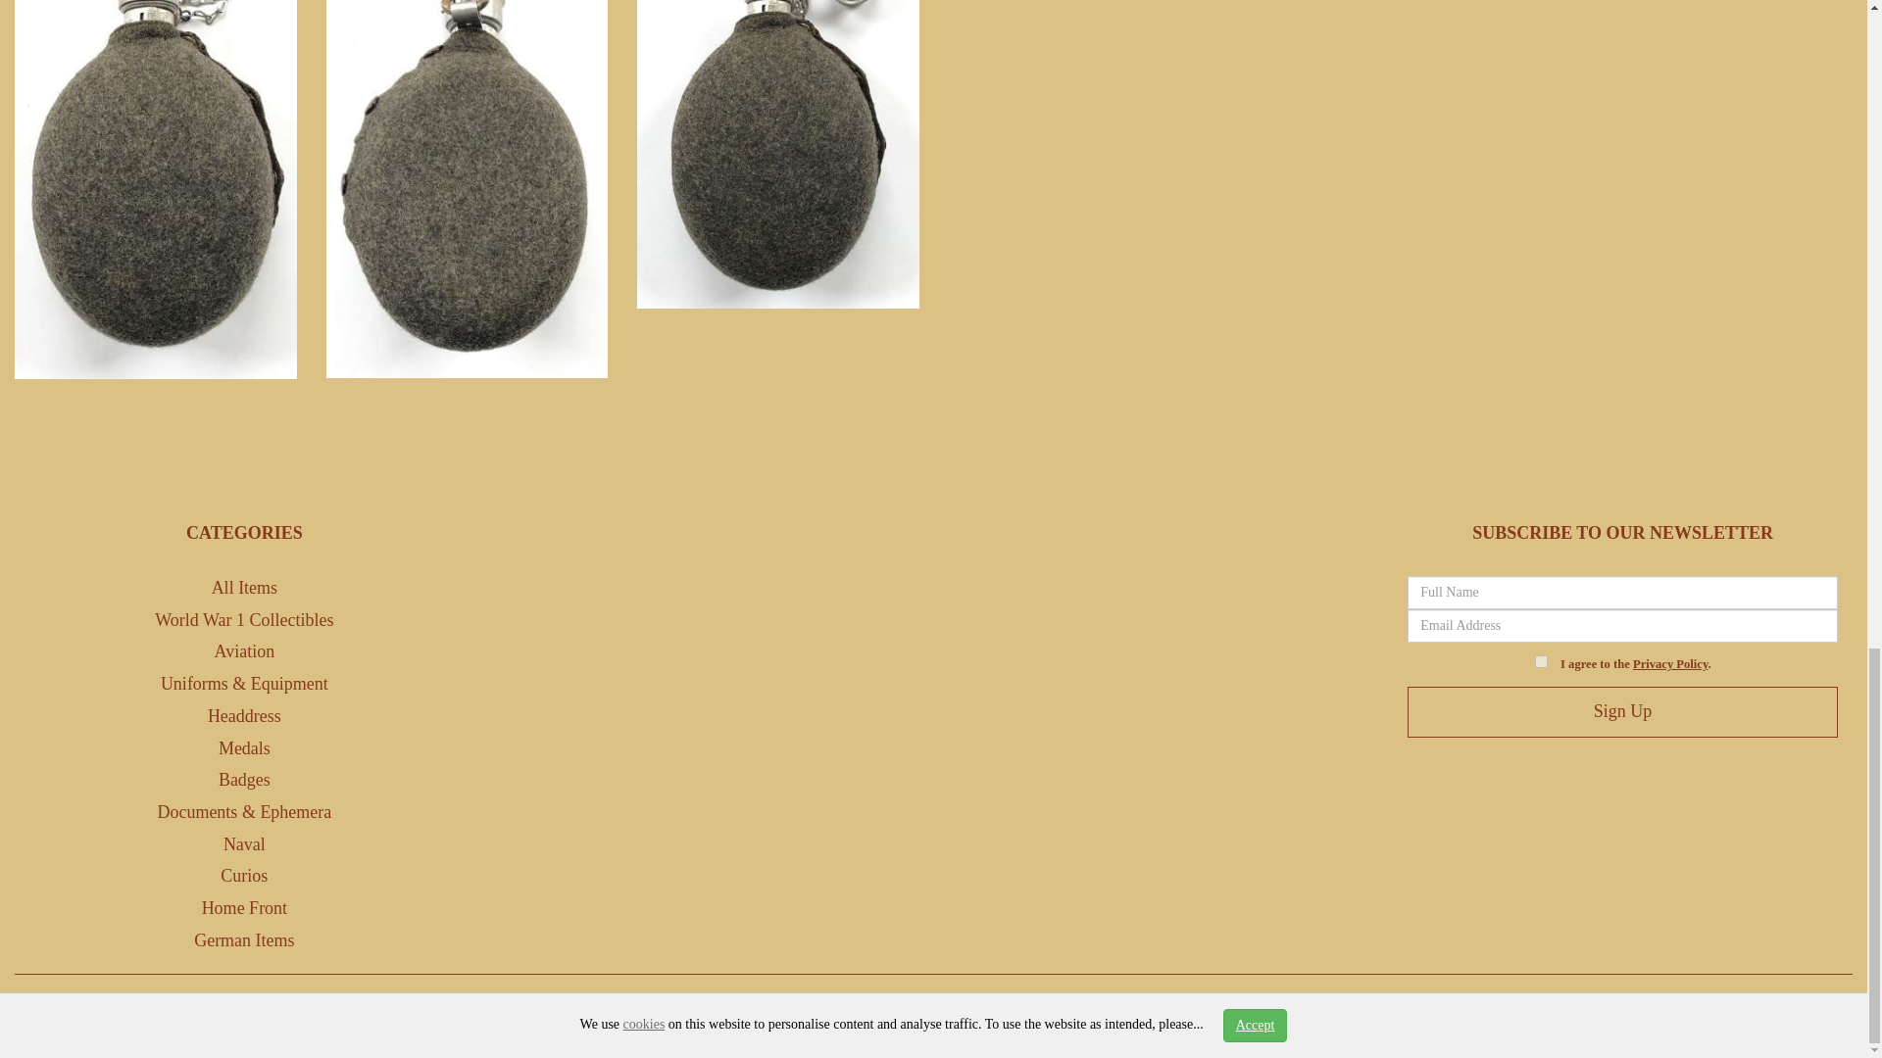  What do you see at coordinates (243, 619) in the screenshot?
I see `World War 1 Collectibles` at bounding box center [243, 619].